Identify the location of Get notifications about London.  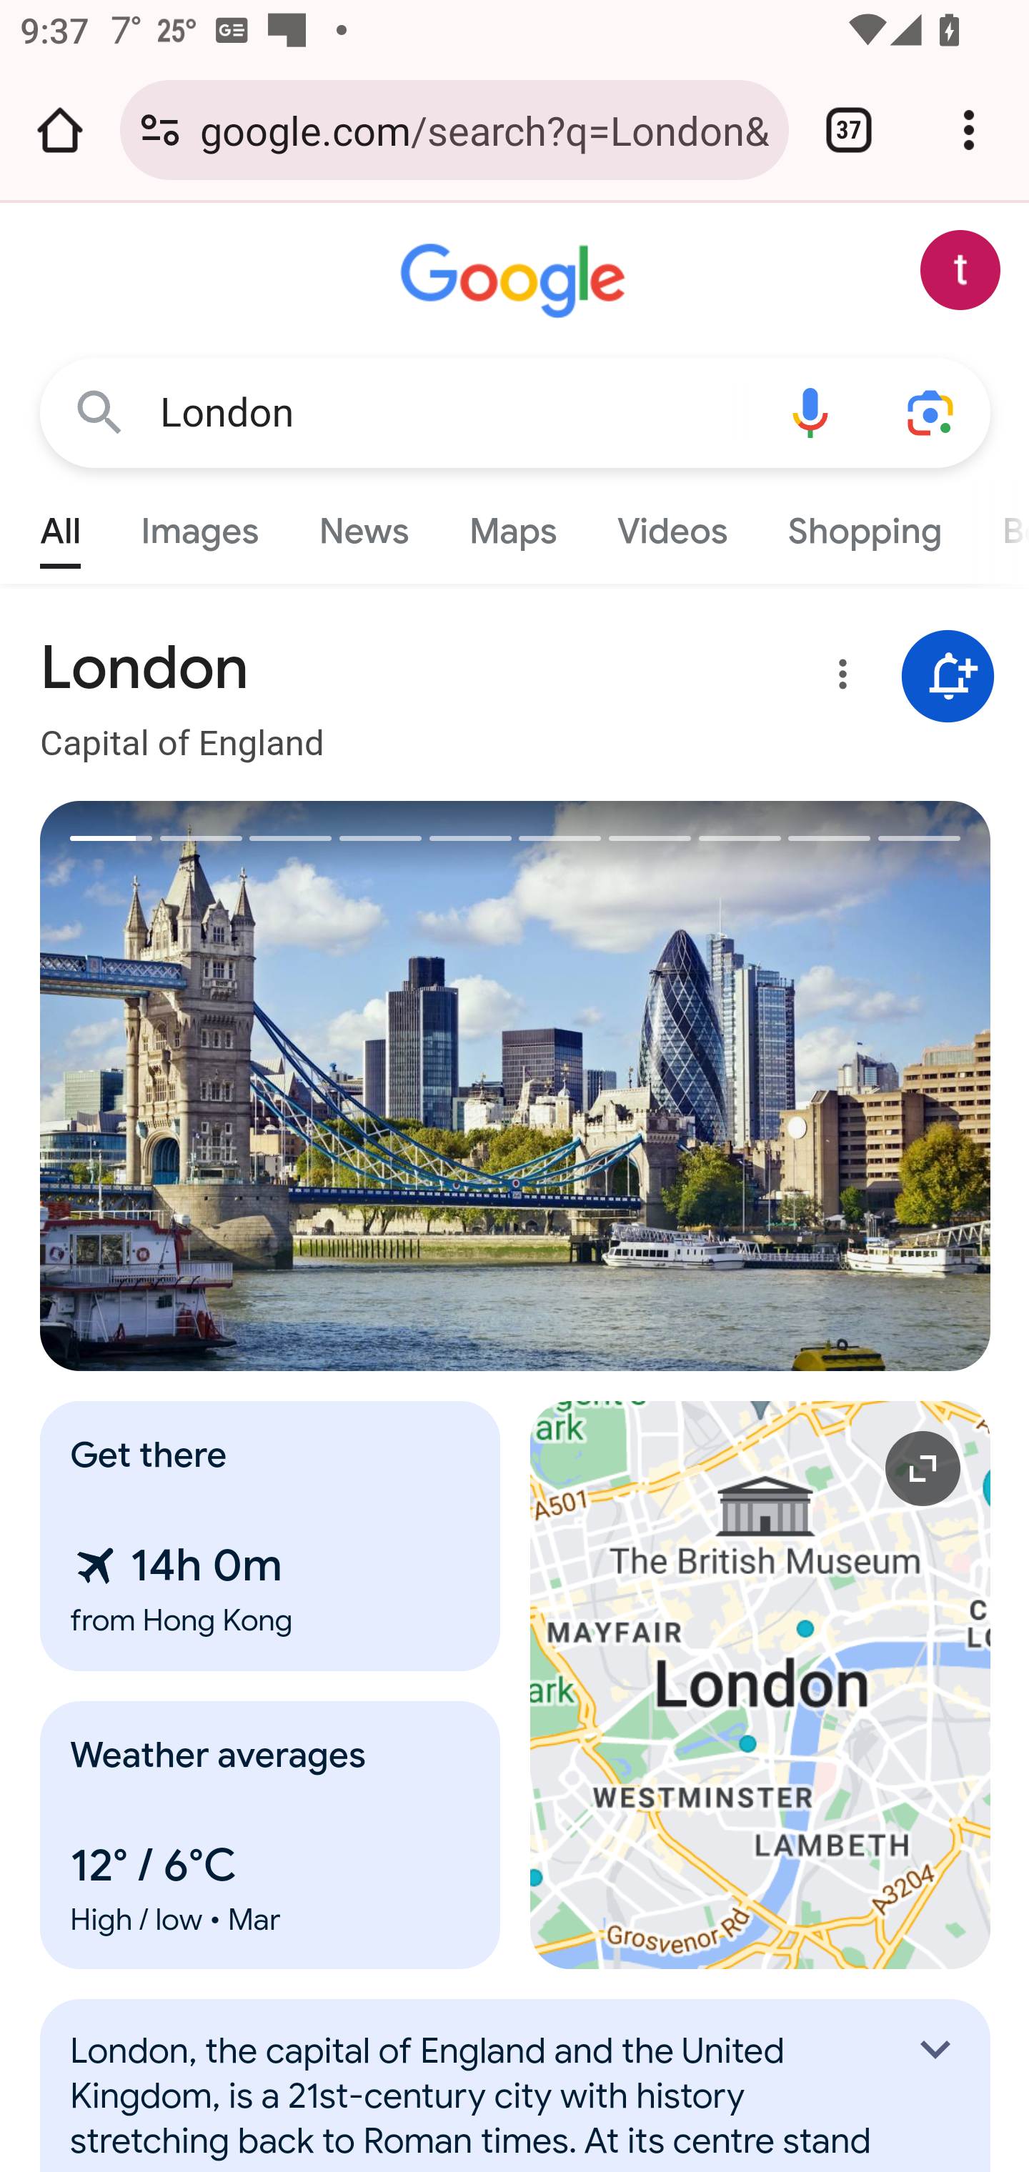
(948, 677).